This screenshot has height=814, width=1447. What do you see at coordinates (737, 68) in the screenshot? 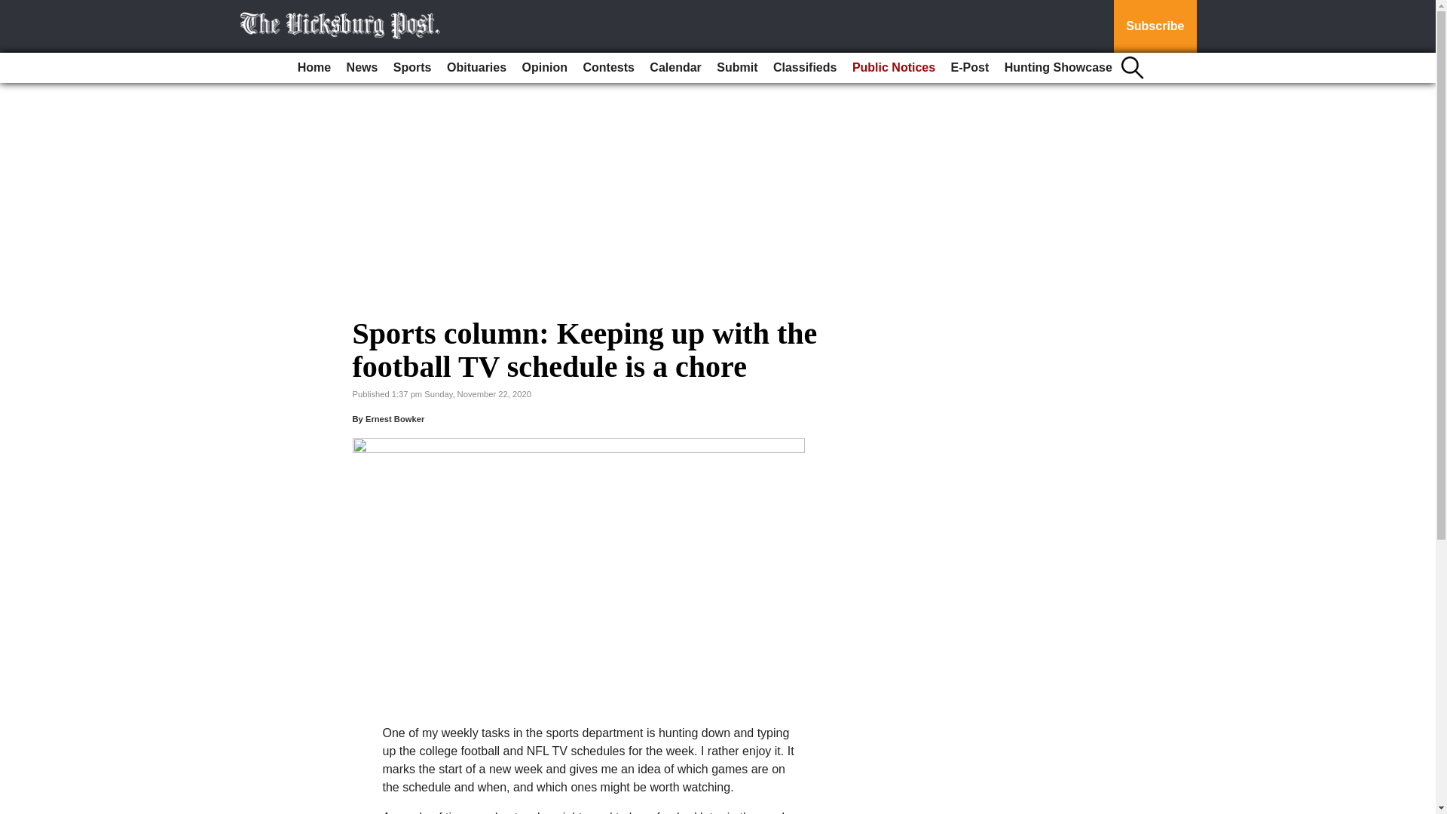
I see `Submit` at bounding box center [737, 68].